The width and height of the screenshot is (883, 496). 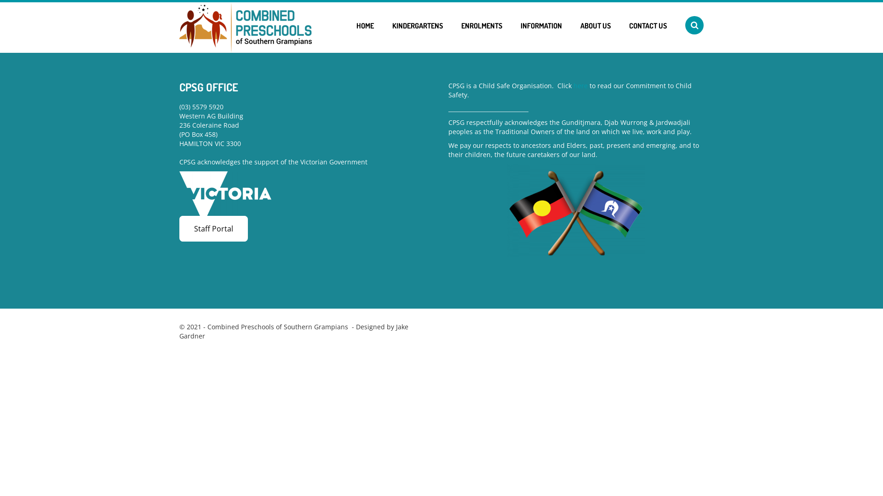 What do you see at coordinates (596, 26) in the screenshot?
I see `ABOUT US` at bounding box center [596, 26].